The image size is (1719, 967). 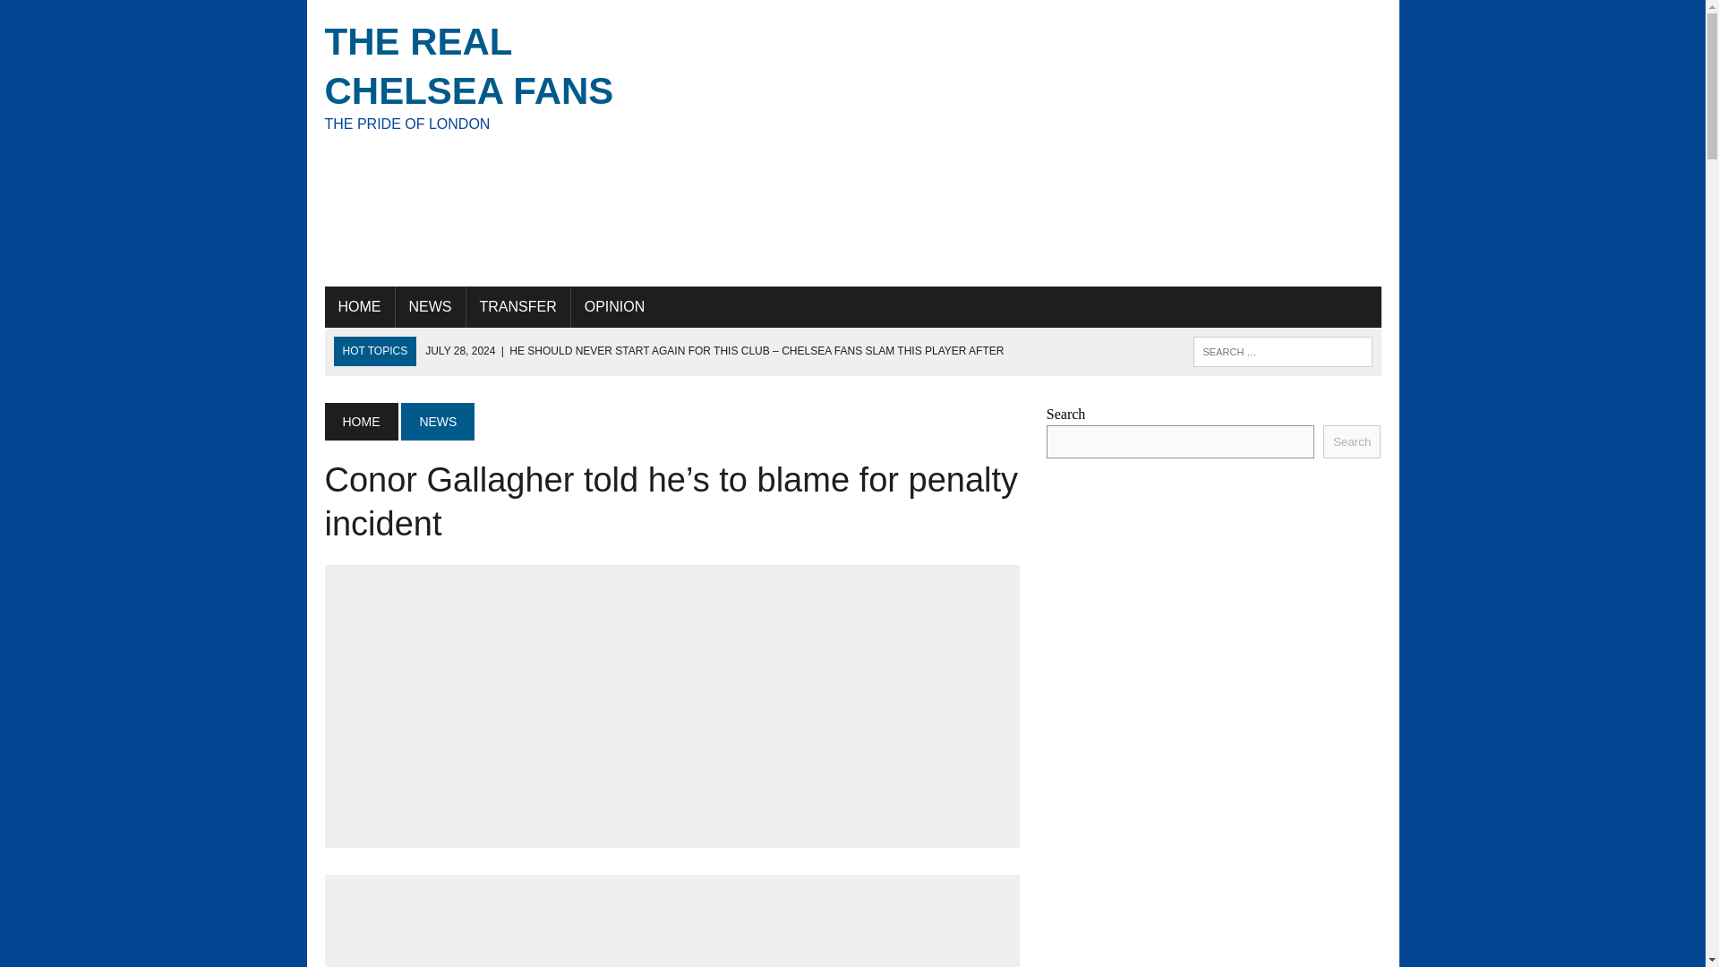 I want to click on Search, so click(x=90, y=17).